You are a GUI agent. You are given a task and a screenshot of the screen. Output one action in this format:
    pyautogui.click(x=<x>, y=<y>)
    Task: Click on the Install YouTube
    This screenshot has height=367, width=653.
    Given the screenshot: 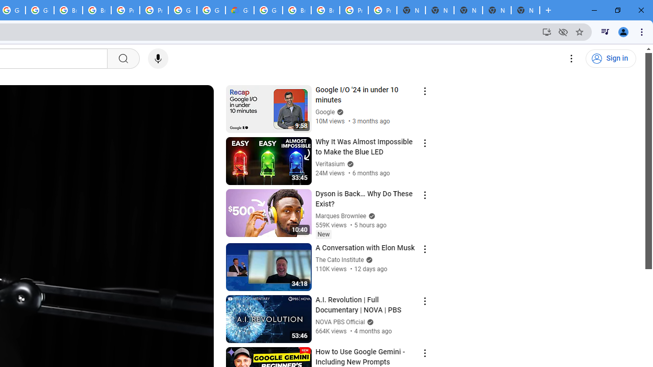 What is the action you would take?
    pyautogui.click(x=547, y=32)
    